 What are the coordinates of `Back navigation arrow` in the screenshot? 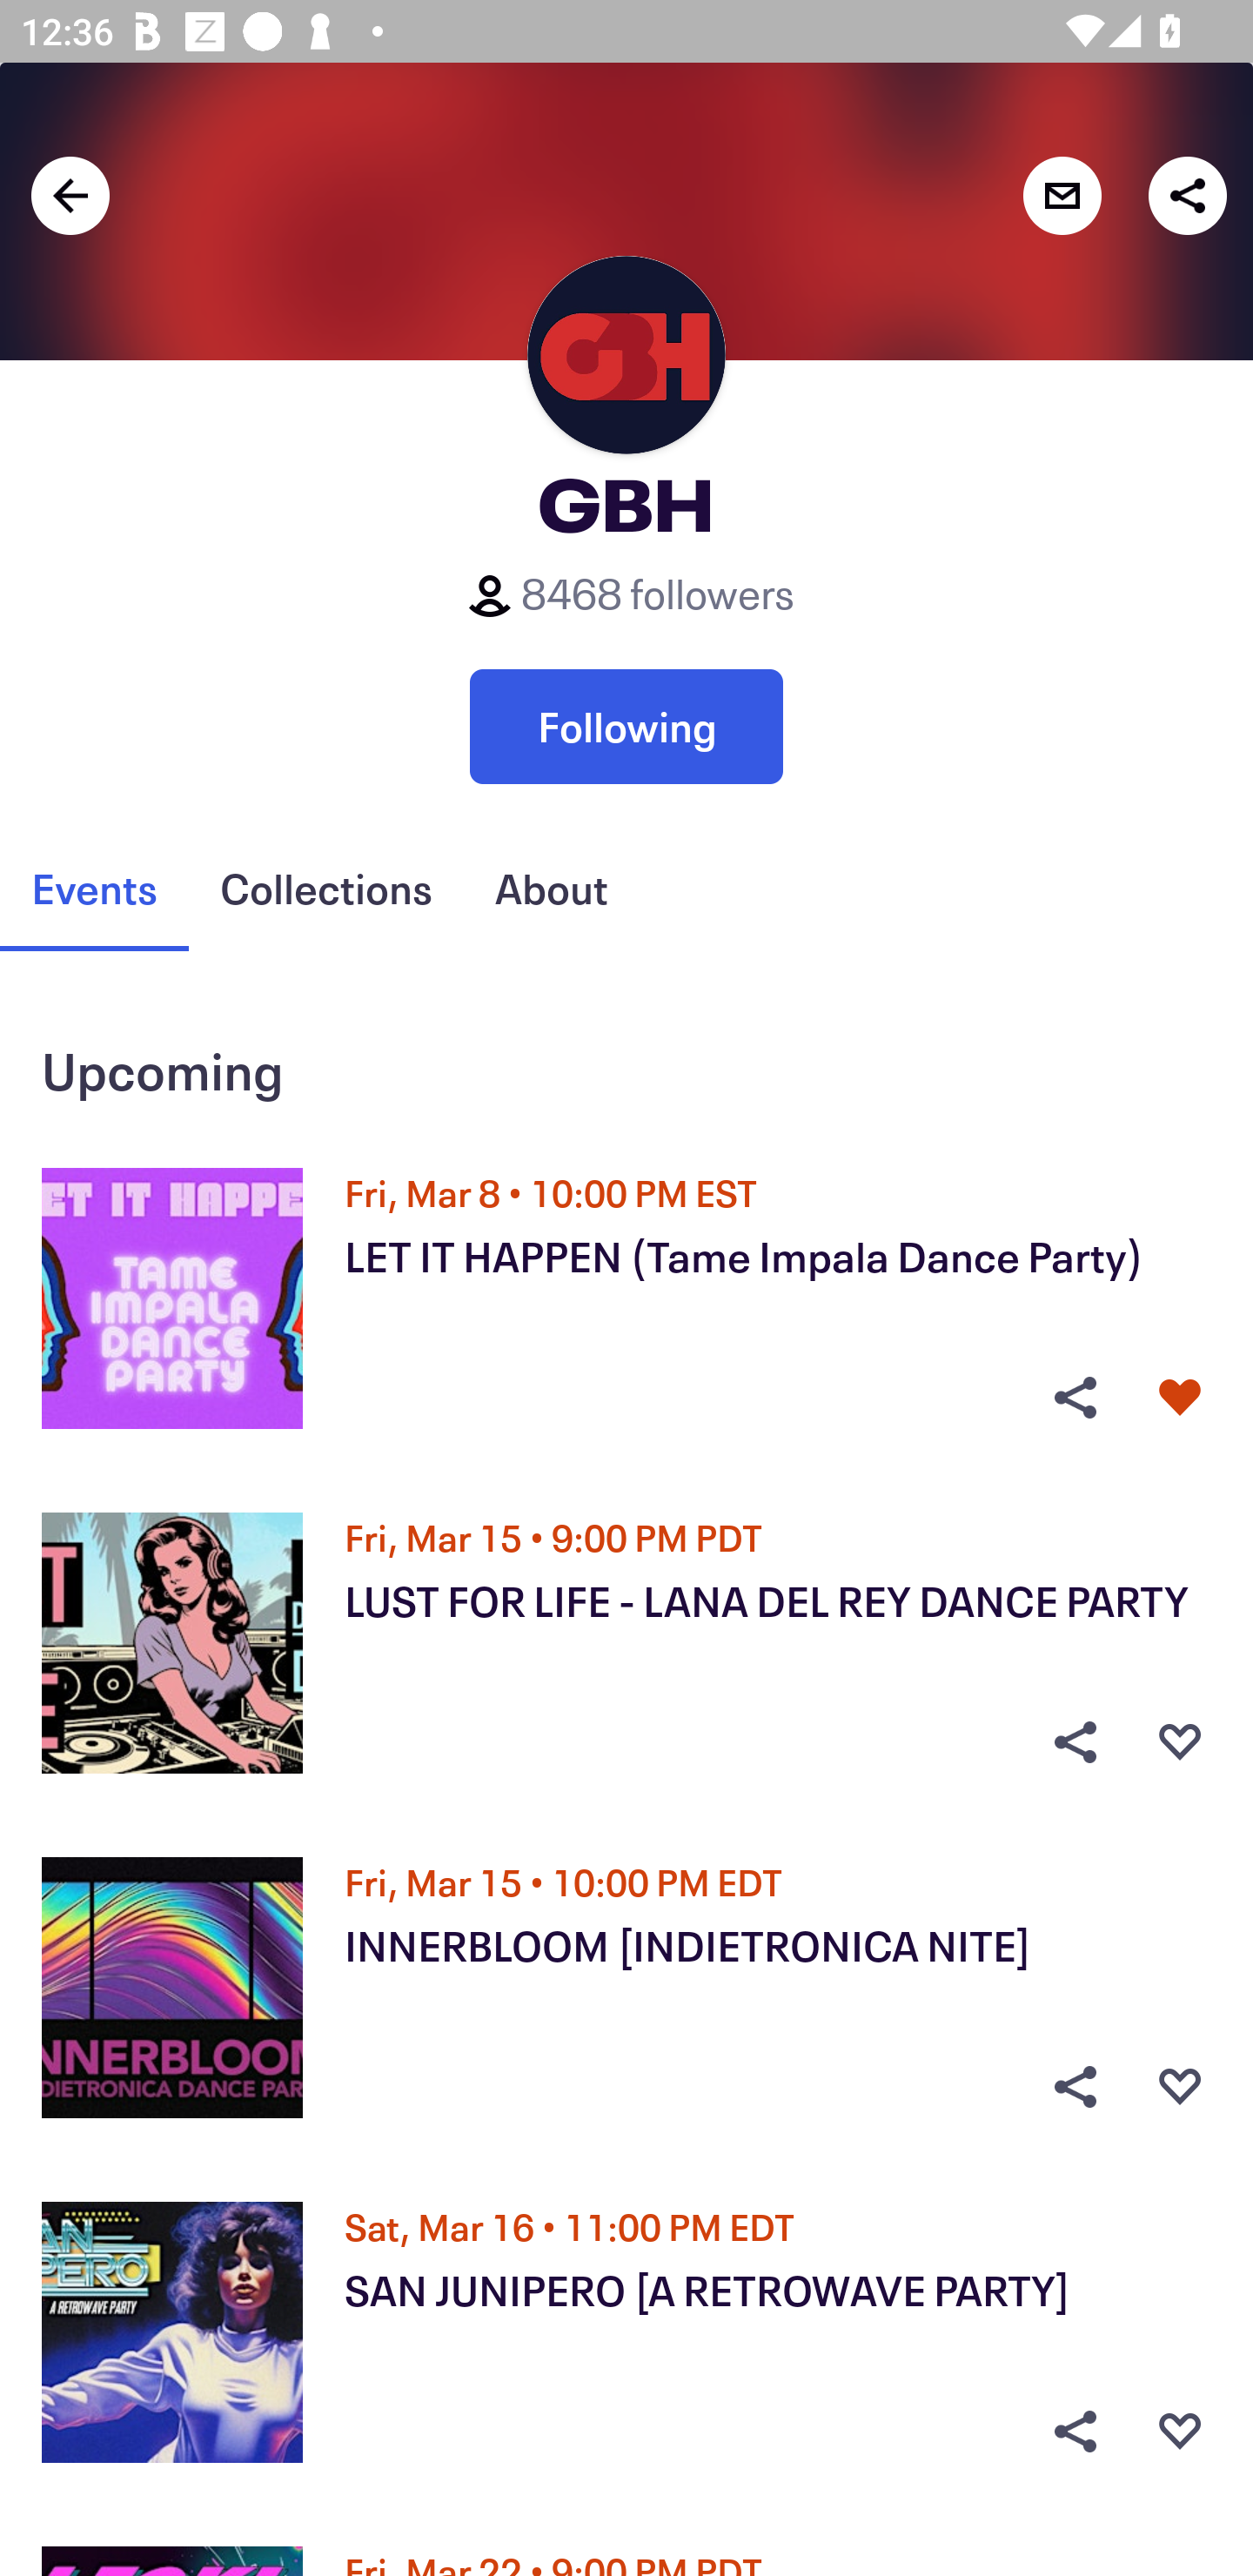 It's located at (70, 195).